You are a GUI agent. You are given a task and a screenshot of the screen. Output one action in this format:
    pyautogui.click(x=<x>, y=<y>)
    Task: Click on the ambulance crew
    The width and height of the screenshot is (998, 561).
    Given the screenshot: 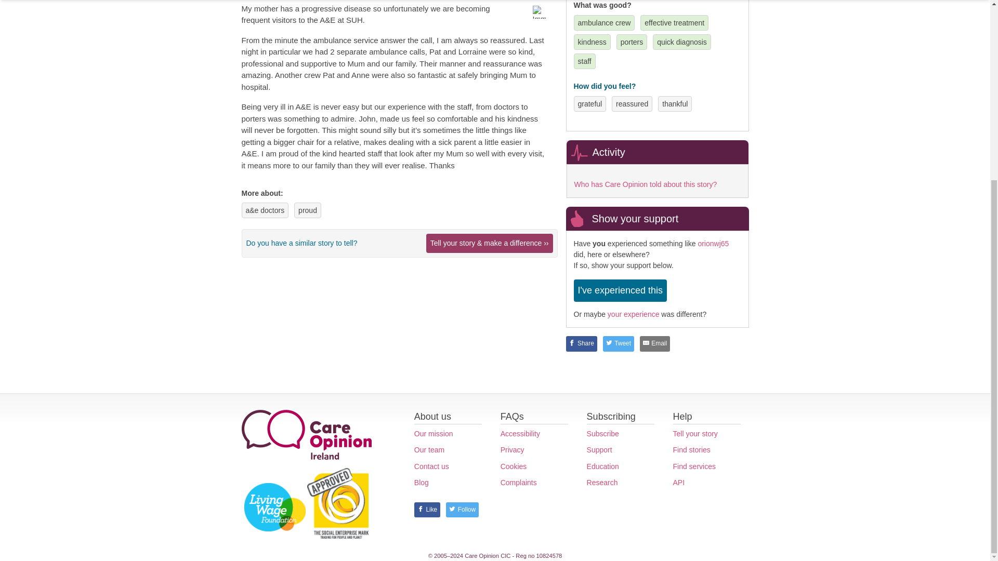 What is the action you would take?
    pyautogui.click(x=604, y=23)
    